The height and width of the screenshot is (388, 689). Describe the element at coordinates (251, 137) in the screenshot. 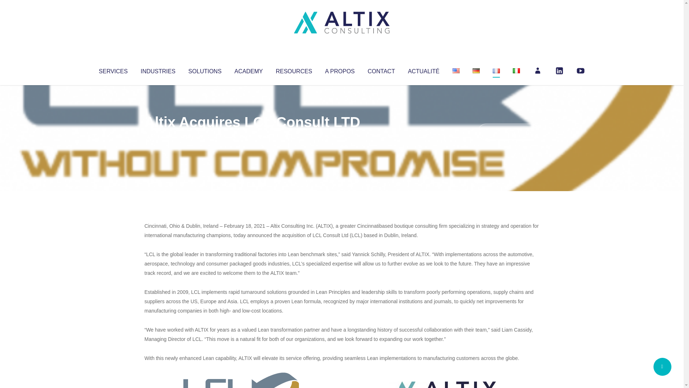

I see `Uncategorized` at that location.